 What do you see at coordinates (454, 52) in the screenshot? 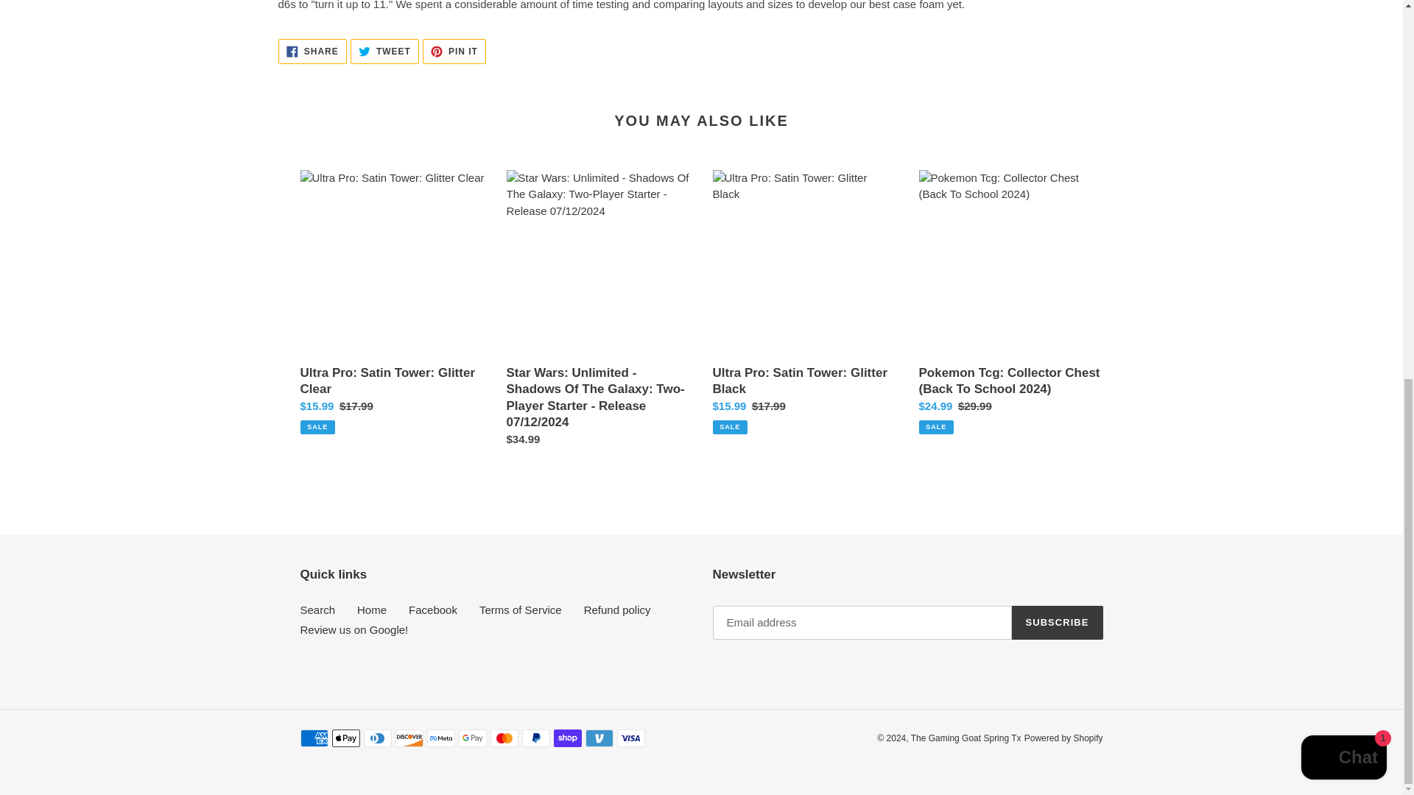
I see `Google Pay` at bounding box center [454, 52].